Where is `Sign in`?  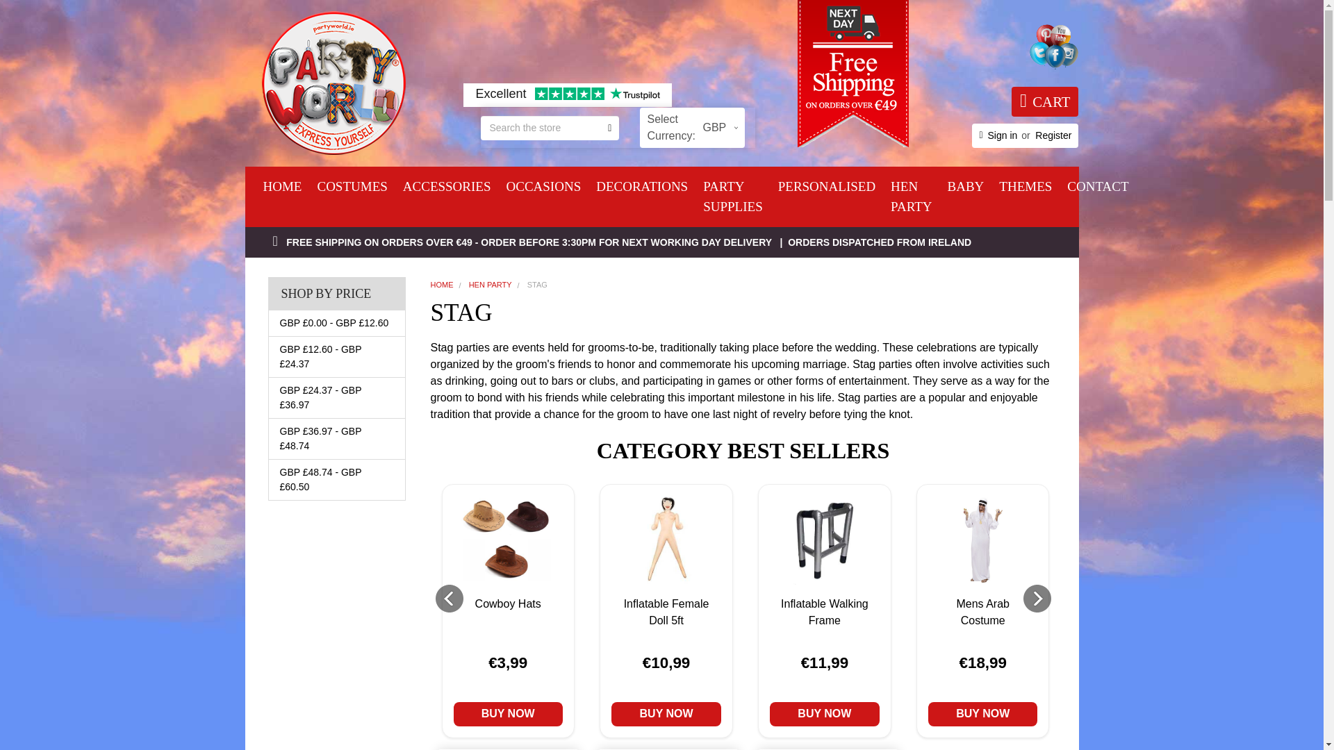
Sign in is located at coordinates (1002, 135).